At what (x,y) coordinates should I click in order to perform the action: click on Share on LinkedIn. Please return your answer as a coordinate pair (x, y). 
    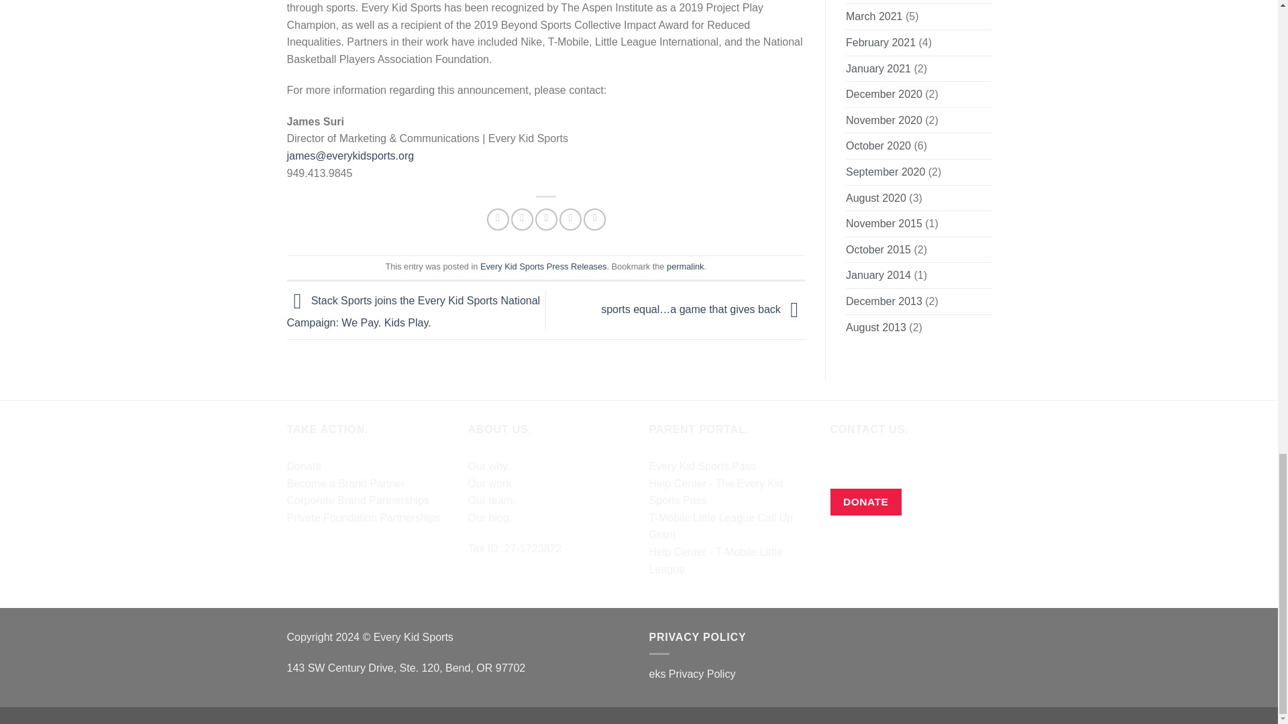
    Looking at the image, I should click on (594, 220).